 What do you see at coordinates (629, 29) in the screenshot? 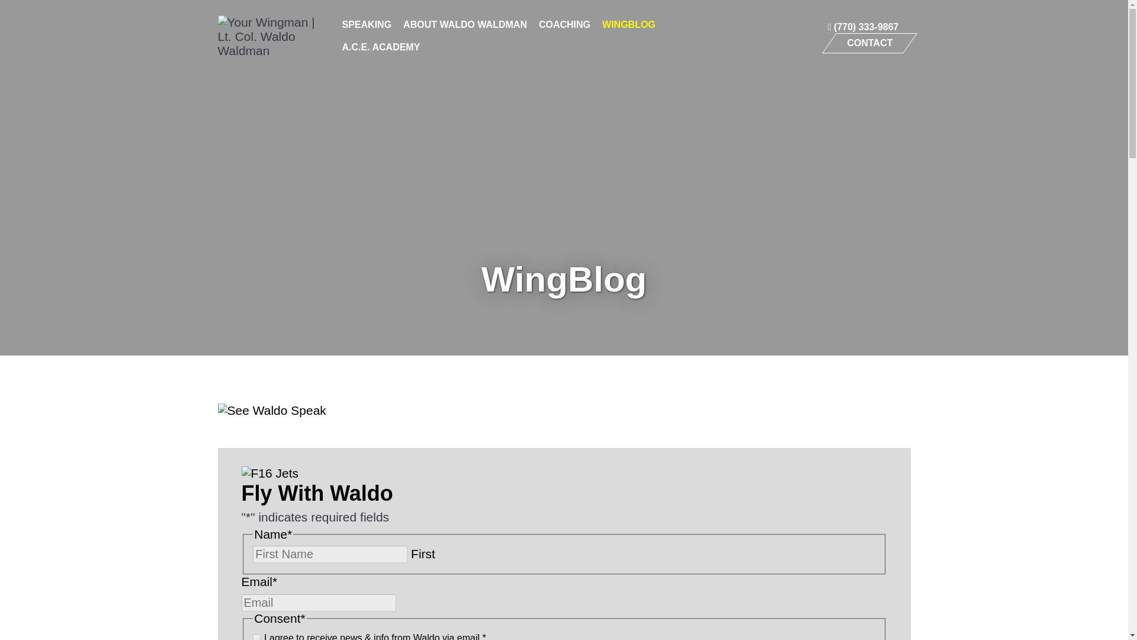
I see `WINGBLOG` at bounding box center [629, 29].